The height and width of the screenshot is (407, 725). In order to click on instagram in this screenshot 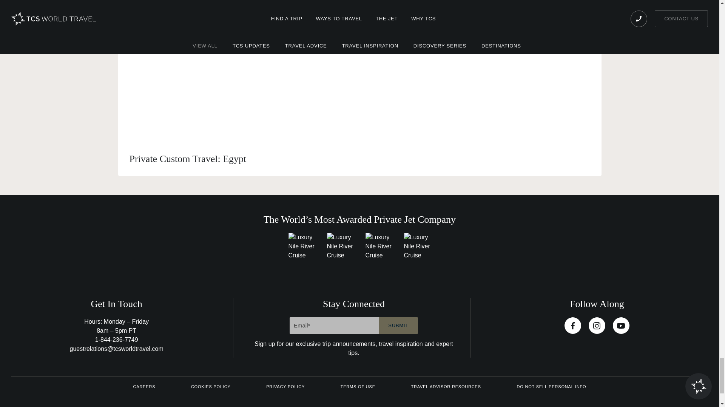, I will do `click(597, 326)`.